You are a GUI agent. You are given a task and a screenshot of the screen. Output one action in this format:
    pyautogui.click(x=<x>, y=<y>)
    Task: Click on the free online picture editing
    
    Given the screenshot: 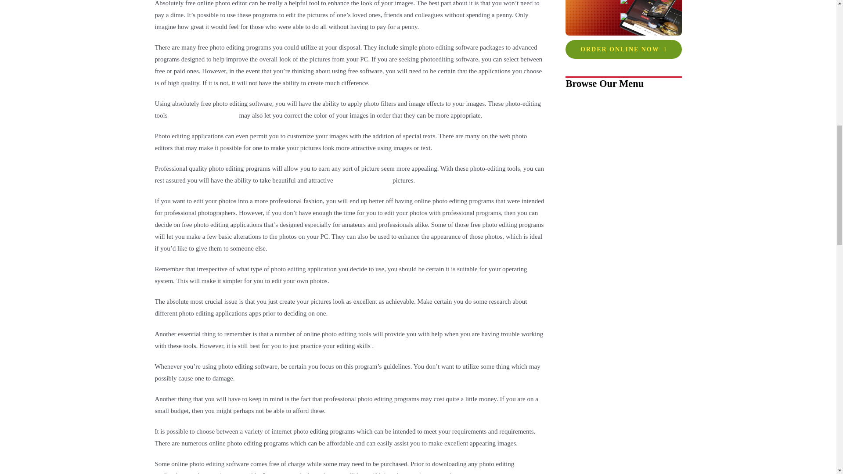 What is the action you would take?
    pyautogui.click(x=203, y=115)
    